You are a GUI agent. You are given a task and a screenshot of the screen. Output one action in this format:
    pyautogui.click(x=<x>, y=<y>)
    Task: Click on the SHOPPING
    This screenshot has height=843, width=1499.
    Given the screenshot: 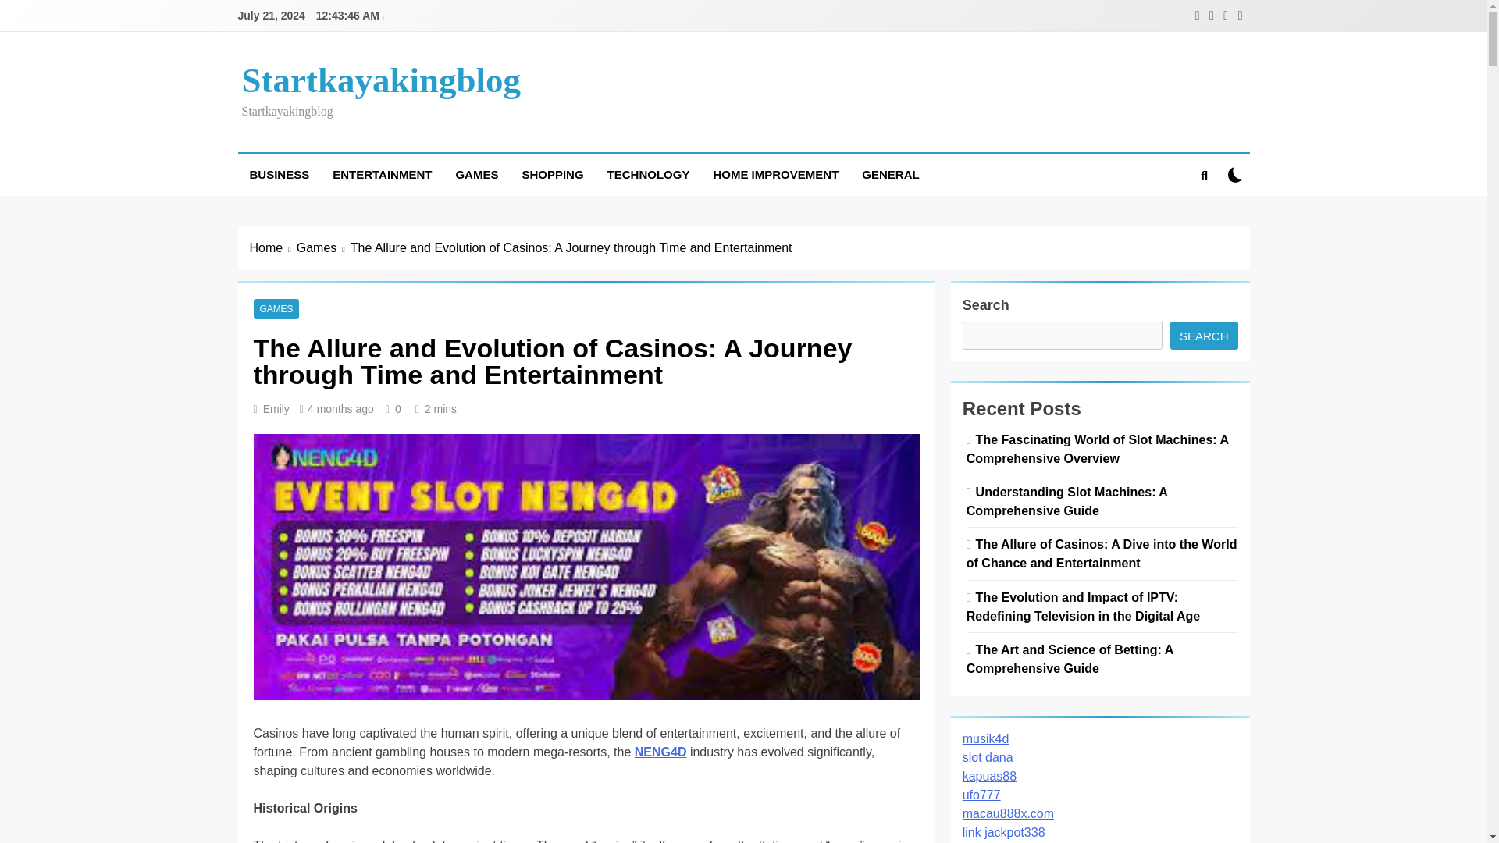 What is the action you would take?
    pyautogui.click(x=552, y=174)
    